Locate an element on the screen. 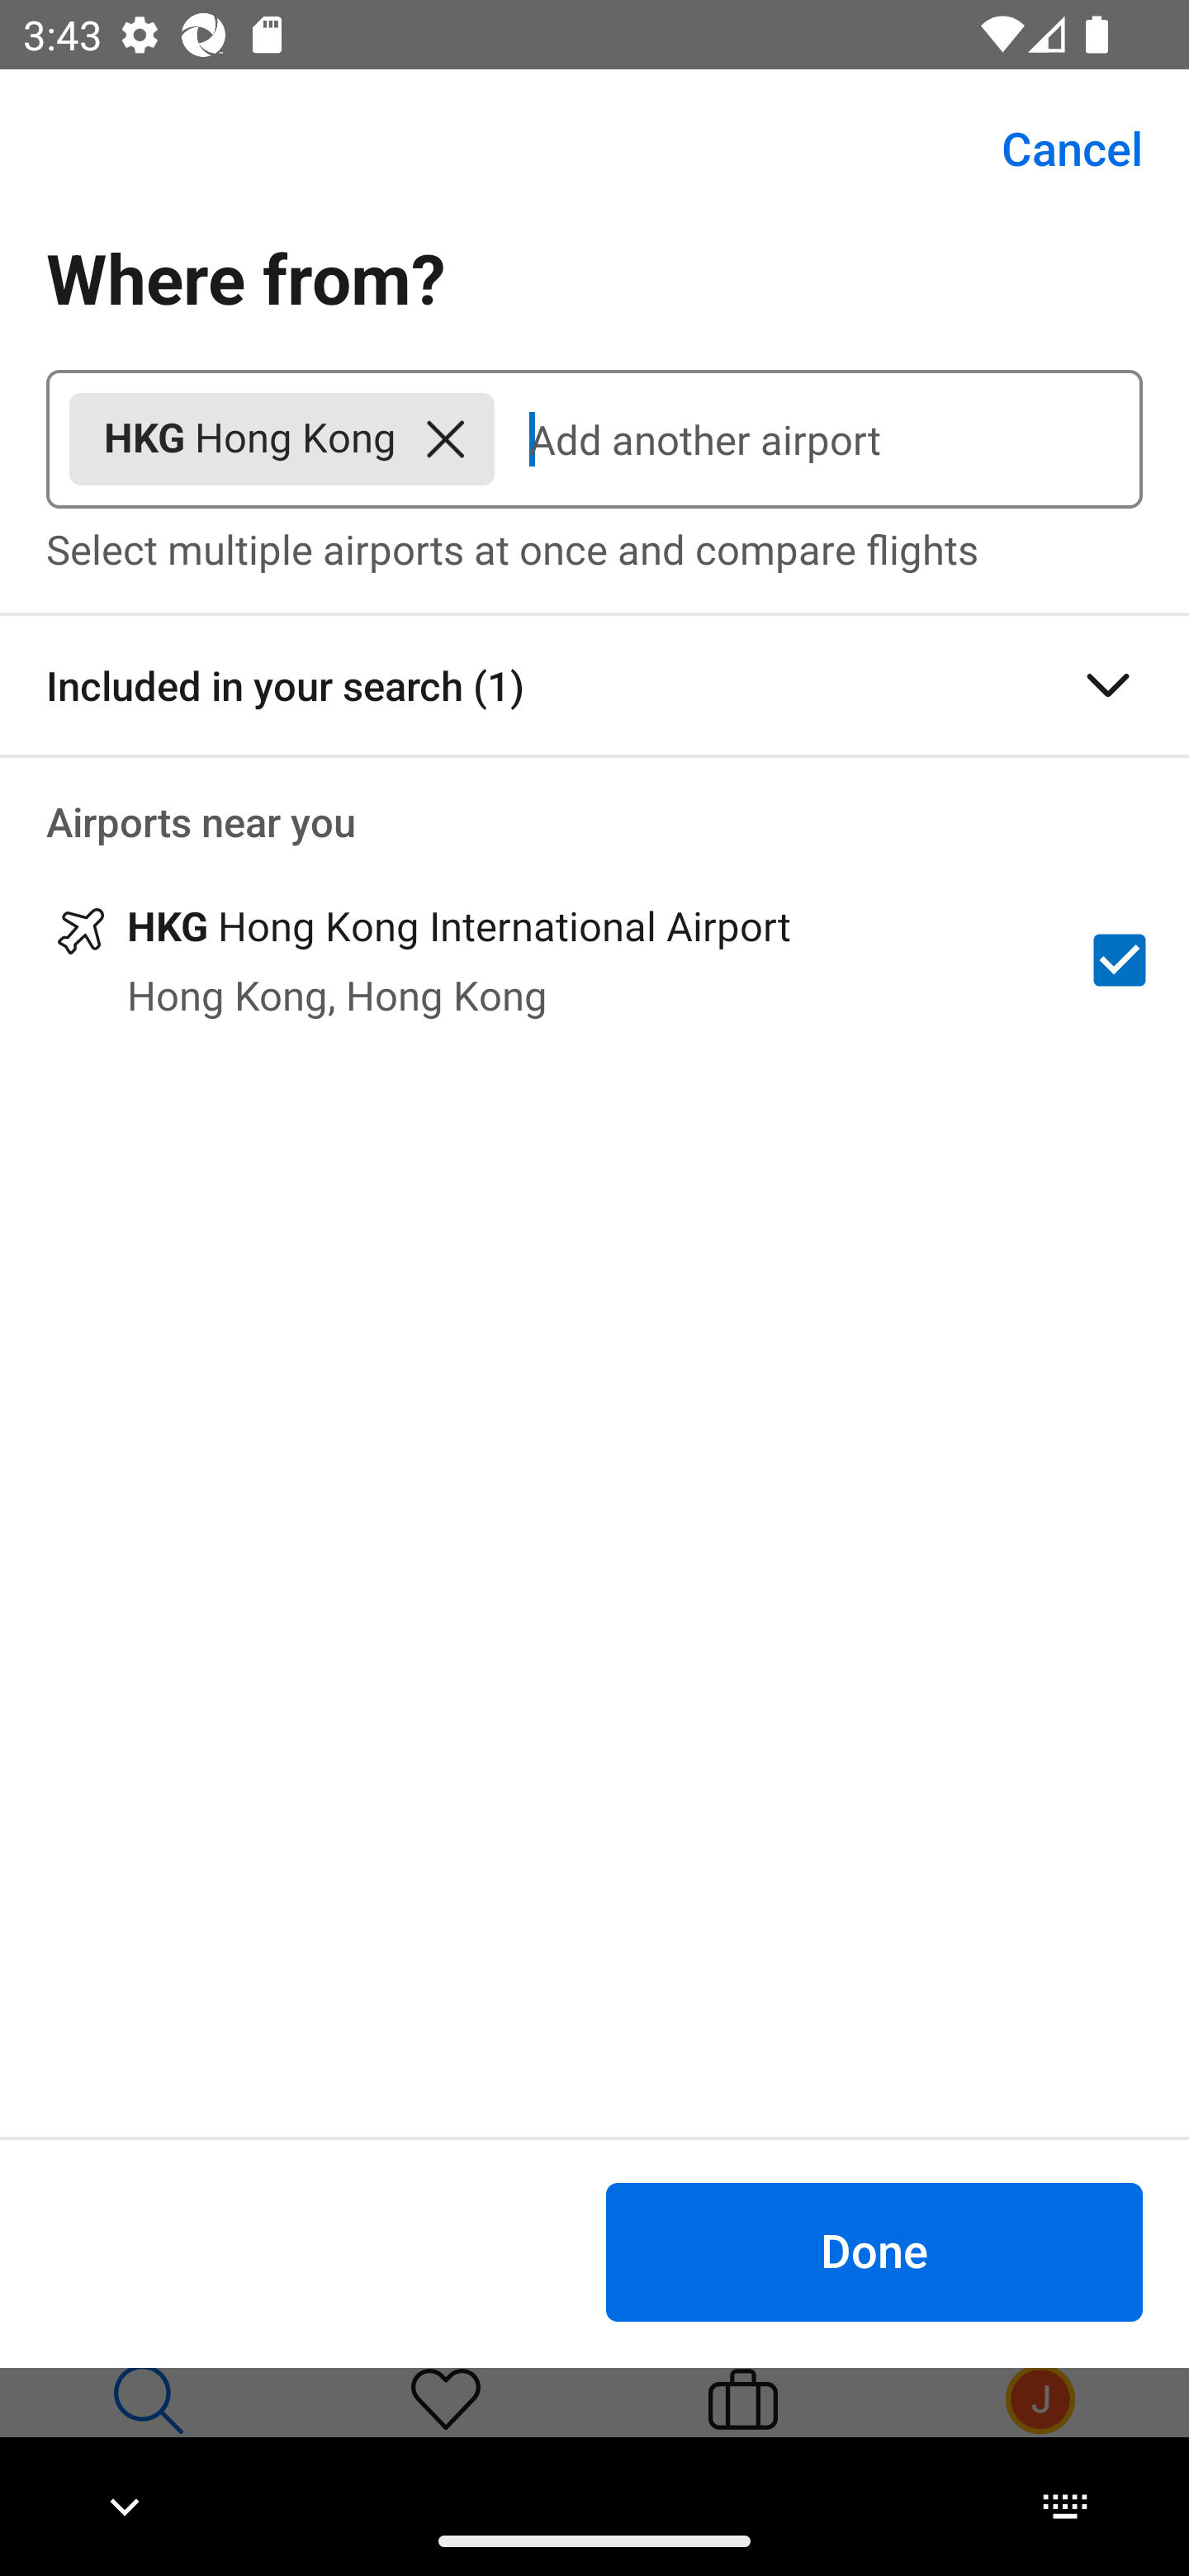 The width and height of the screenshot is (1189, 2576). Included in your search (1) is located at coordinates (594, 685).